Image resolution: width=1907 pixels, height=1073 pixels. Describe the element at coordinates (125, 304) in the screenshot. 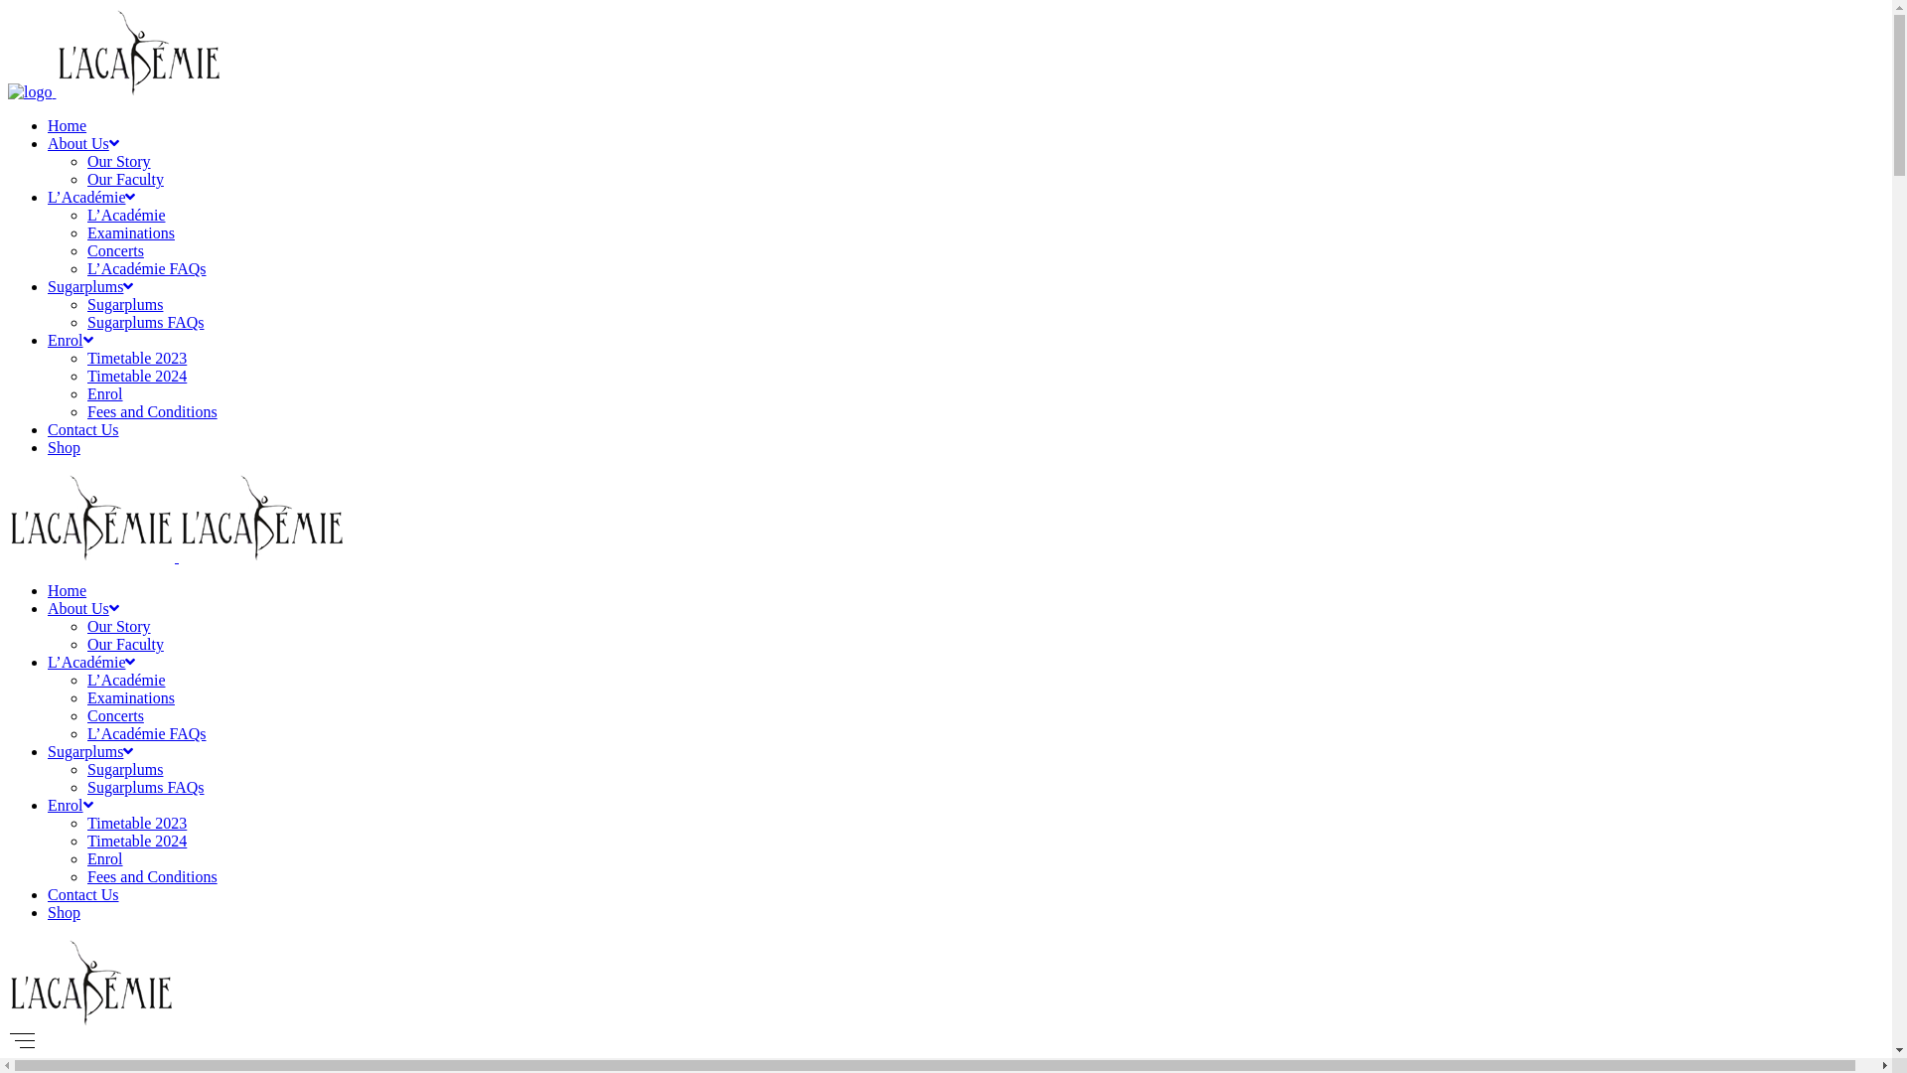

I see `Sugarplums` at that location.